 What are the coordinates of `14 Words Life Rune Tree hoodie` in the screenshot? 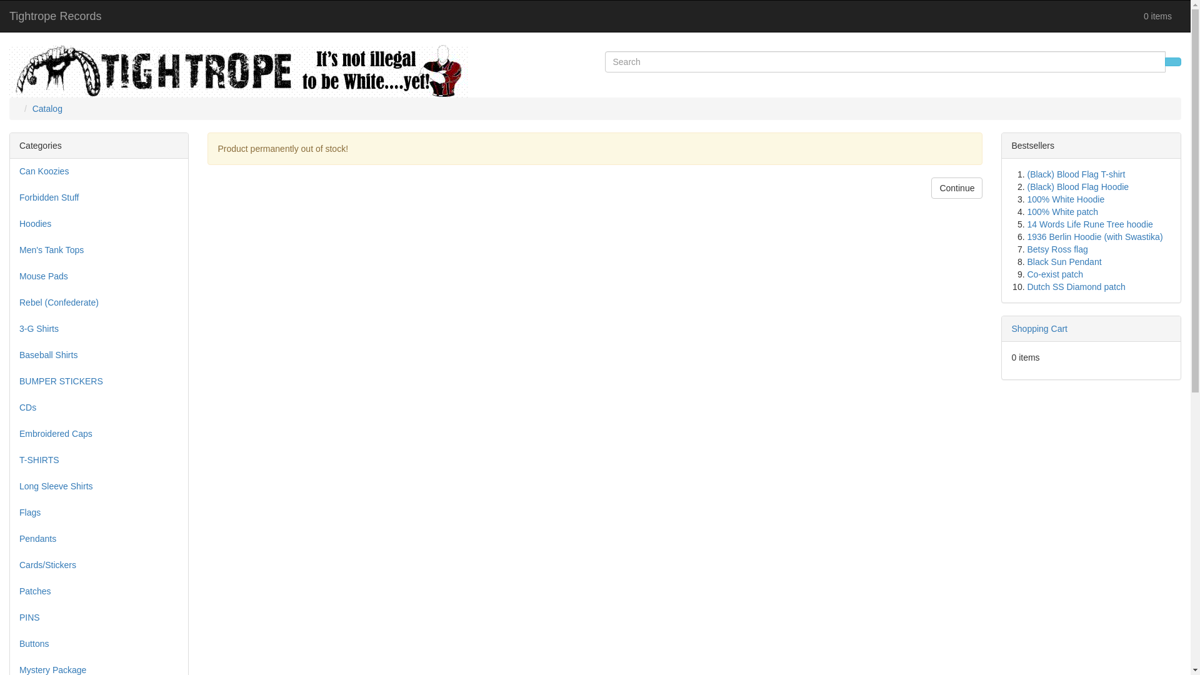 It's located at (1090, 224).